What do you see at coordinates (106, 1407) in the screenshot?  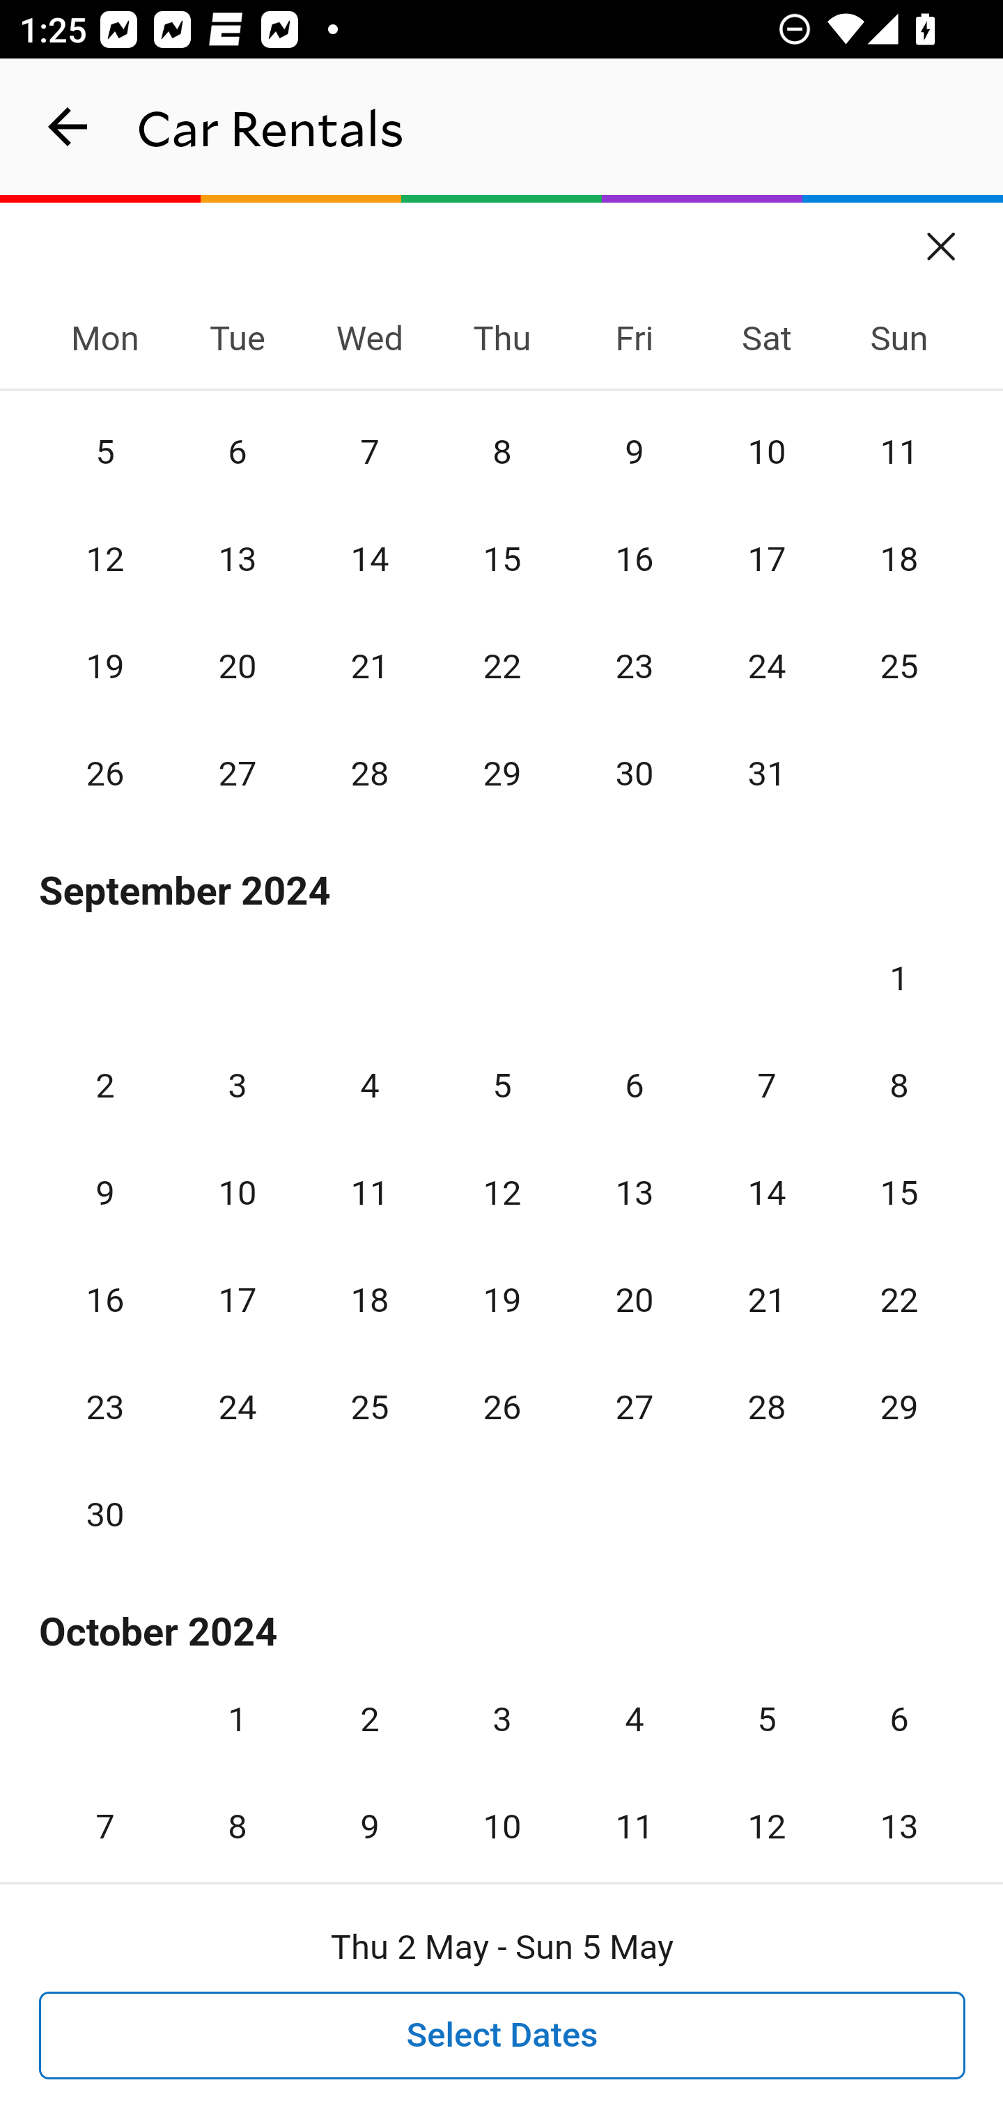 I see `23 September 2024` at bounding box center [106, 1407].